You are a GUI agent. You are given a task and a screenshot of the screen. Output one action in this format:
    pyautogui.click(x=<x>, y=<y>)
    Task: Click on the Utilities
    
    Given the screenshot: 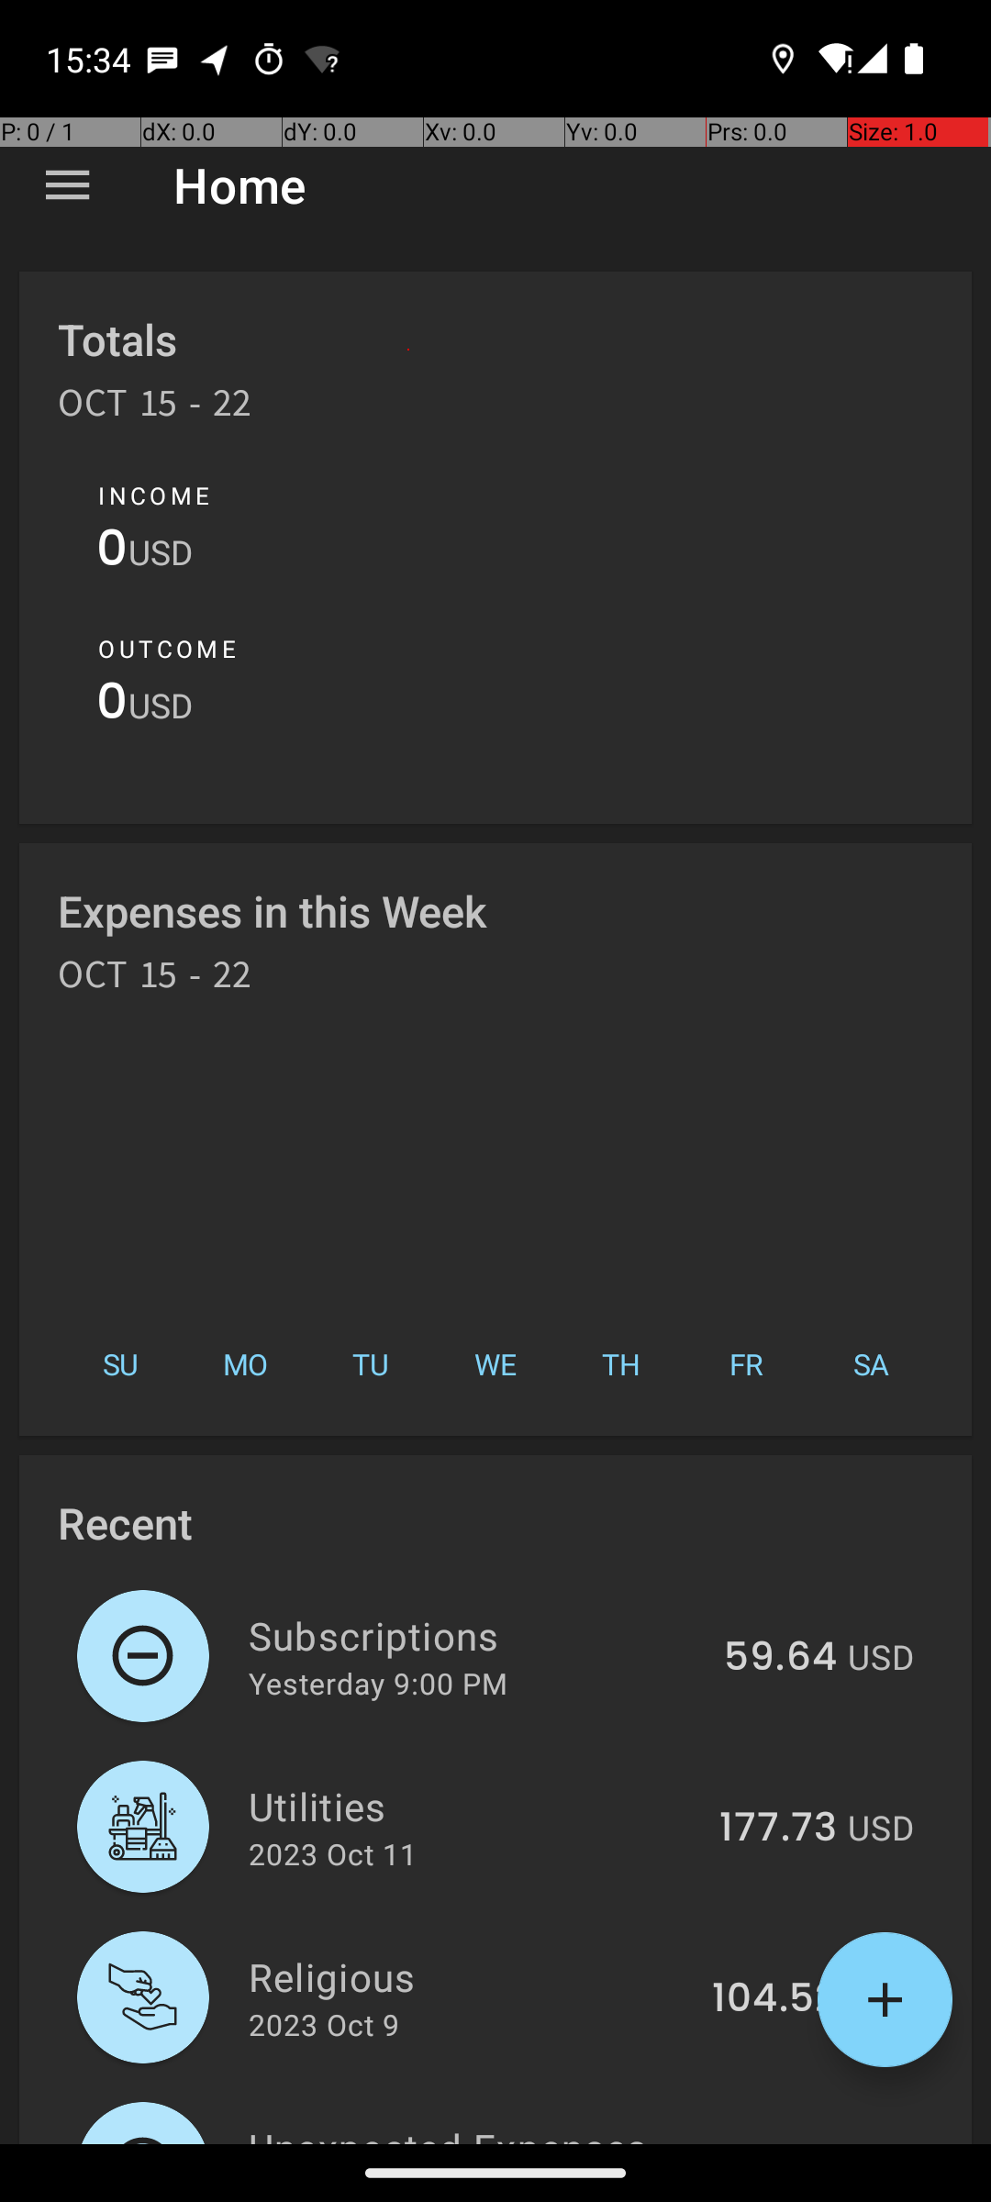 What is the action you would take?
    pyautogui.click(x=473, y=1806)
    